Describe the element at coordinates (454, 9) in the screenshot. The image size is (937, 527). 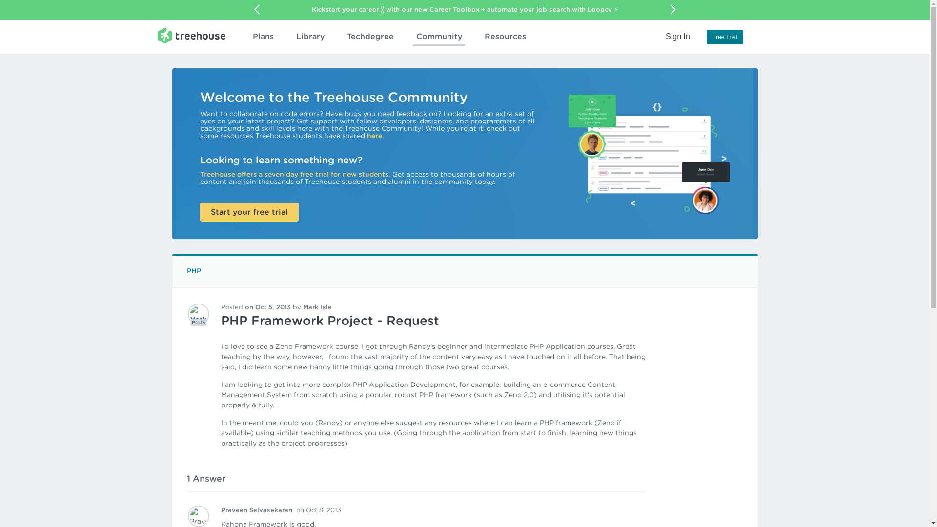
I see `Career Toolbox` at that location.